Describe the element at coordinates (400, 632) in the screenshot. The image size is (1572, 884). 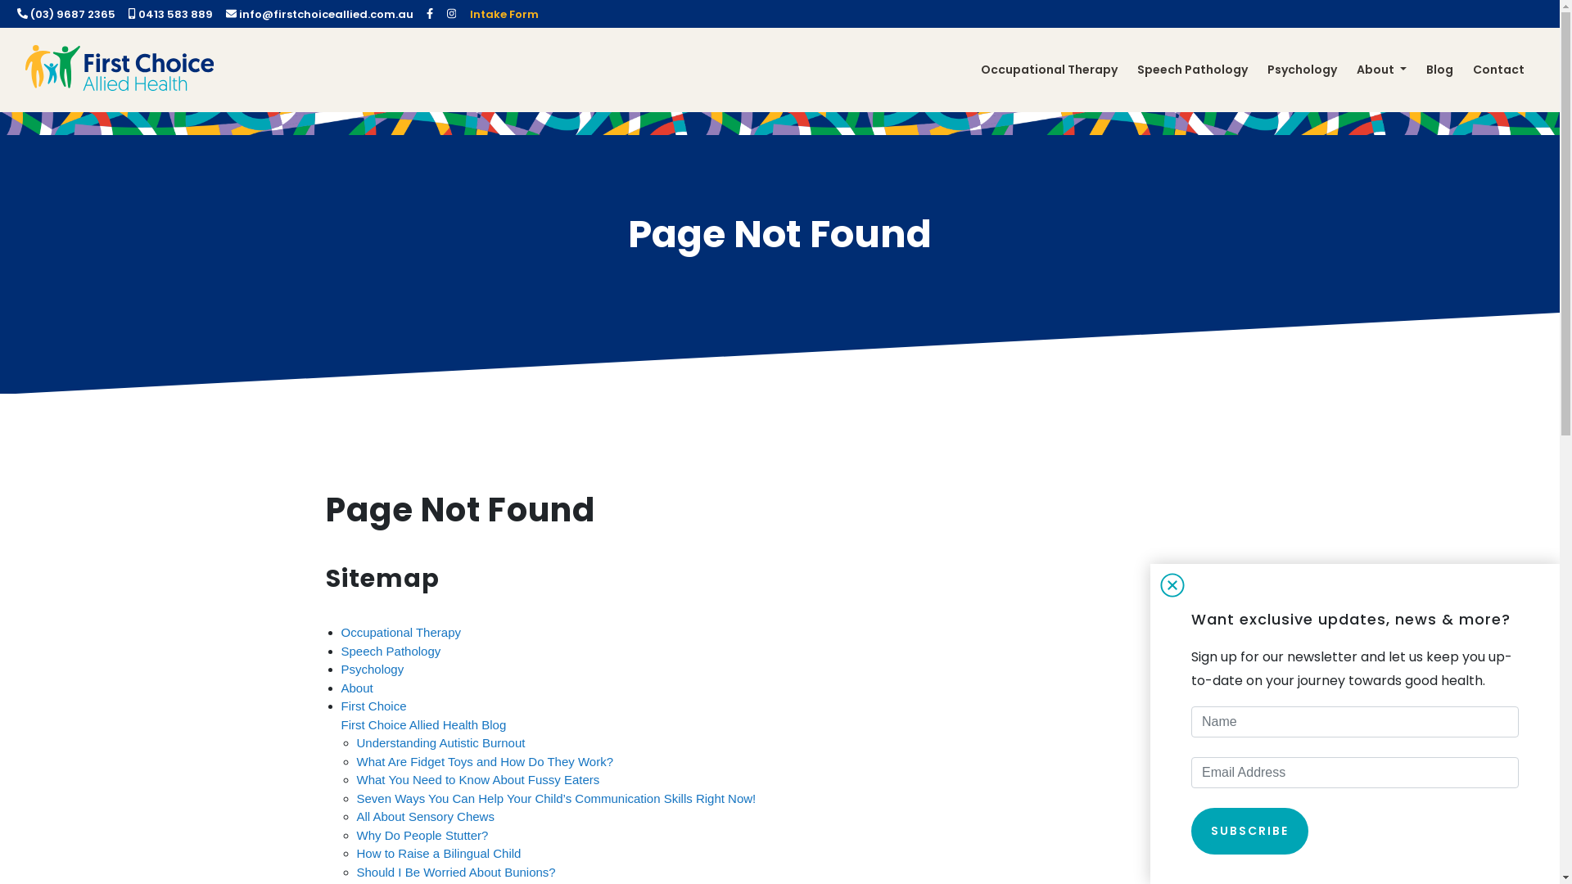
I see `Occupational Therapy` at that location.